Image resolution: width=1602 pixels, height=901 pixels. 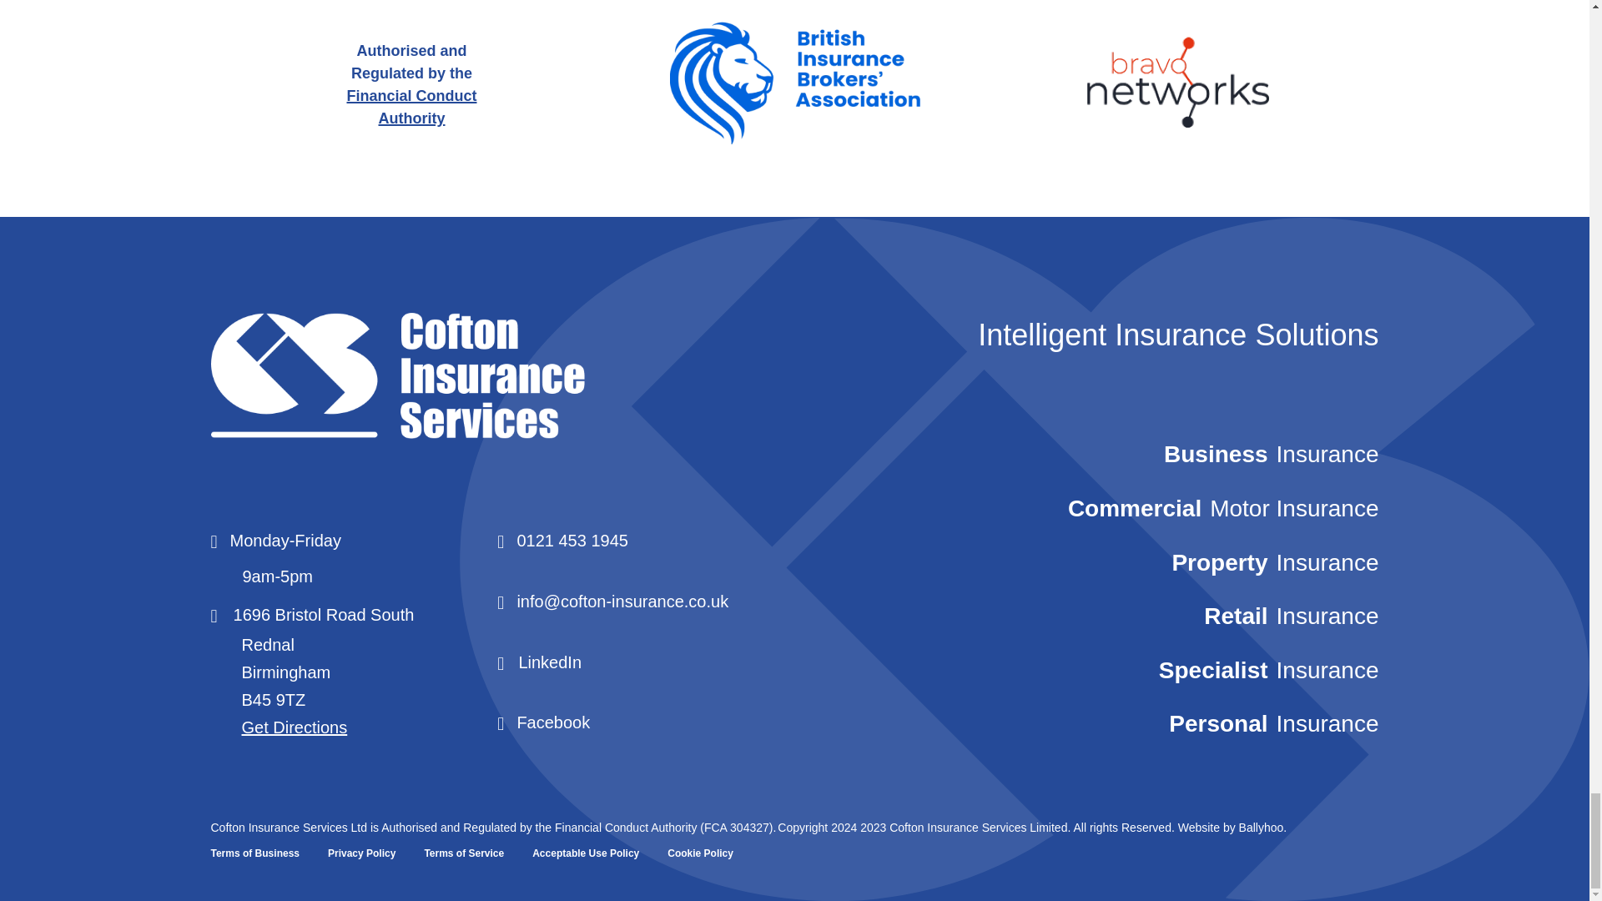 I want to click on Website by Ballyhoo, so click(x=1262, y=828).